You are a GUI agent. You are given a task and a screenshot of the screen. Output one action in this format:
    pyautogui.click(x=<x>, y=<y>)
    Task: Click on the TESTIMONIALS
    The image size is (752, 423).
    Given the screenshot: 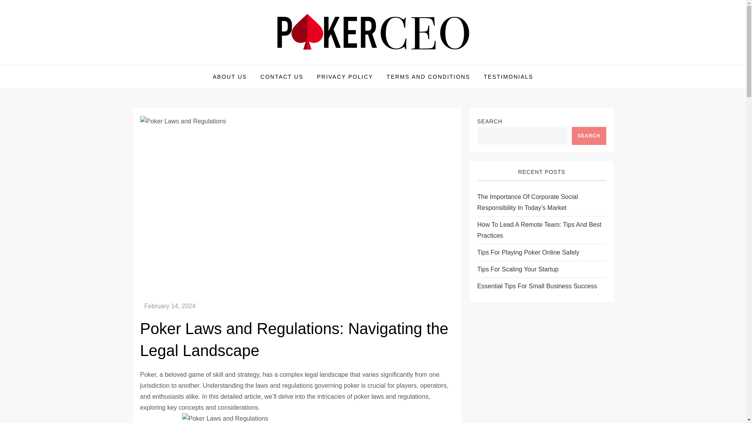 What is the action you would take?
    pyautogui.click(x=508, y=77)
    